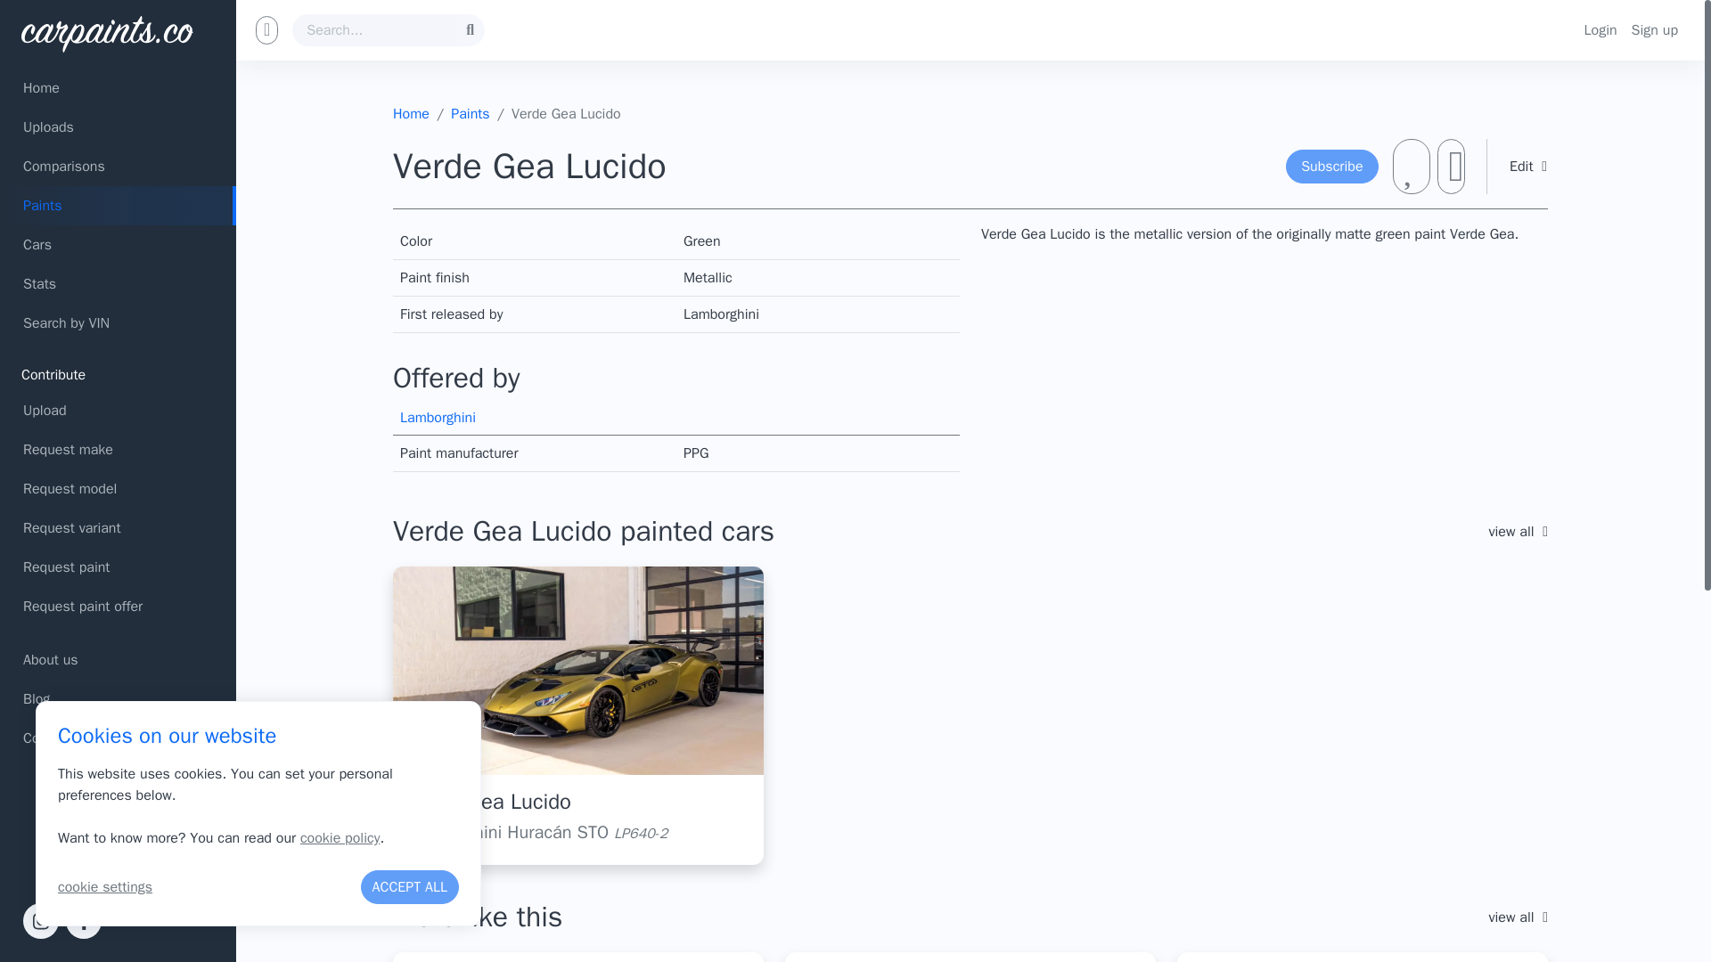  I want to click on Edit , so click(1528, 166).